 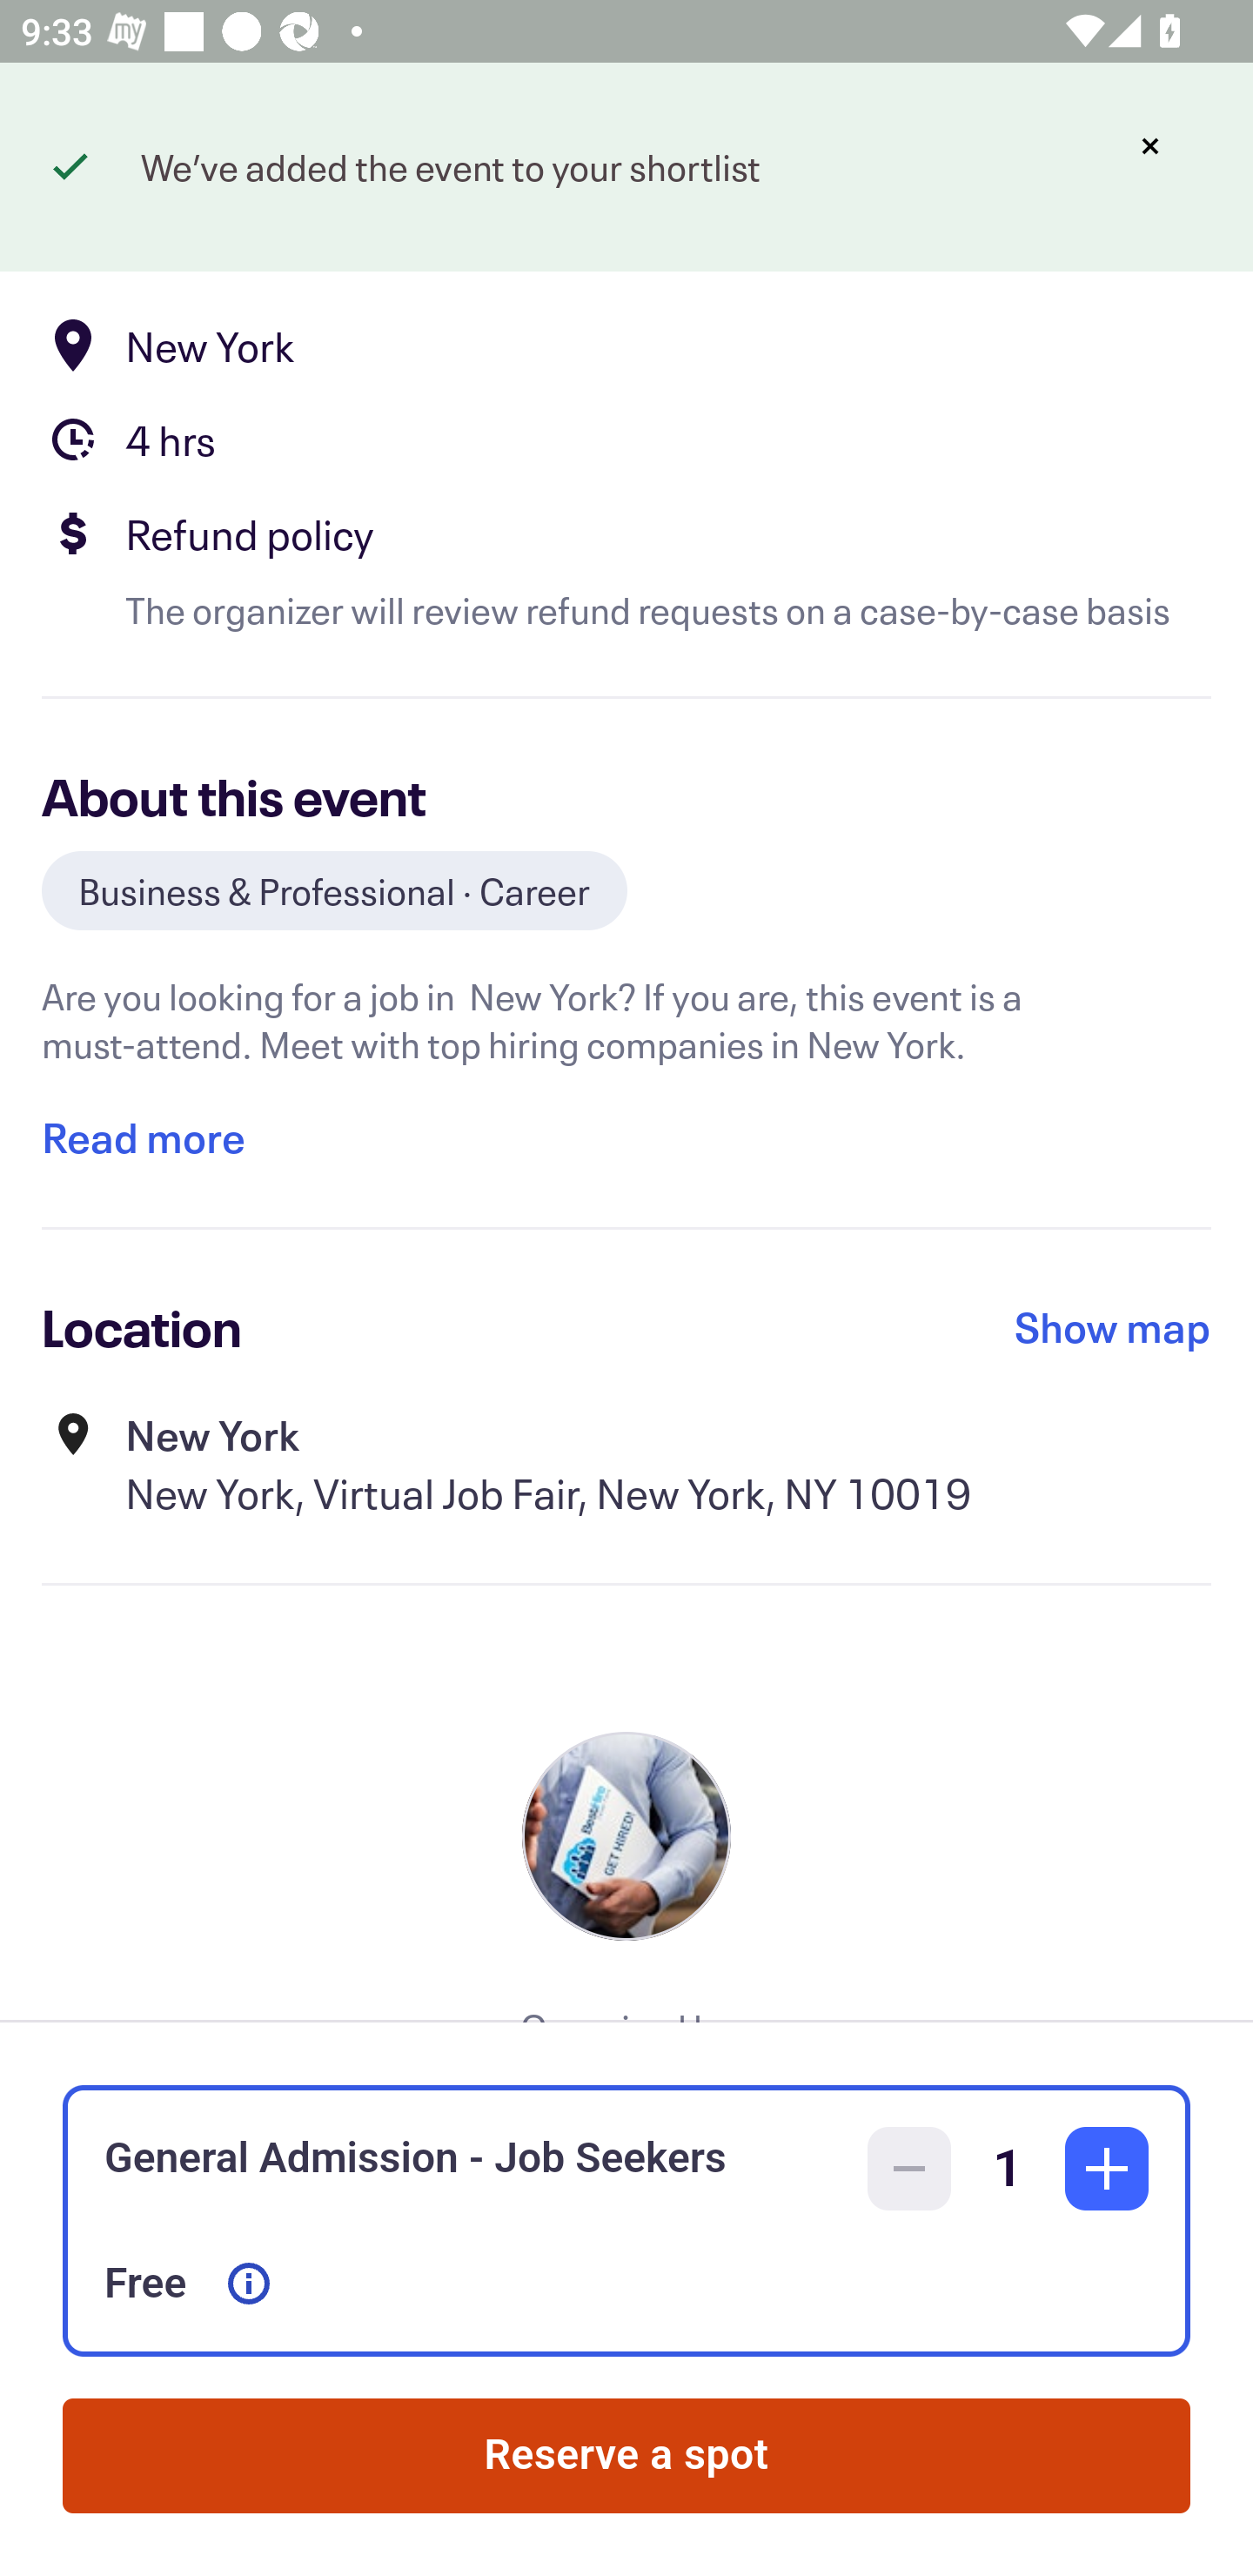 I want to click on Back, so click(x=94, y=155).